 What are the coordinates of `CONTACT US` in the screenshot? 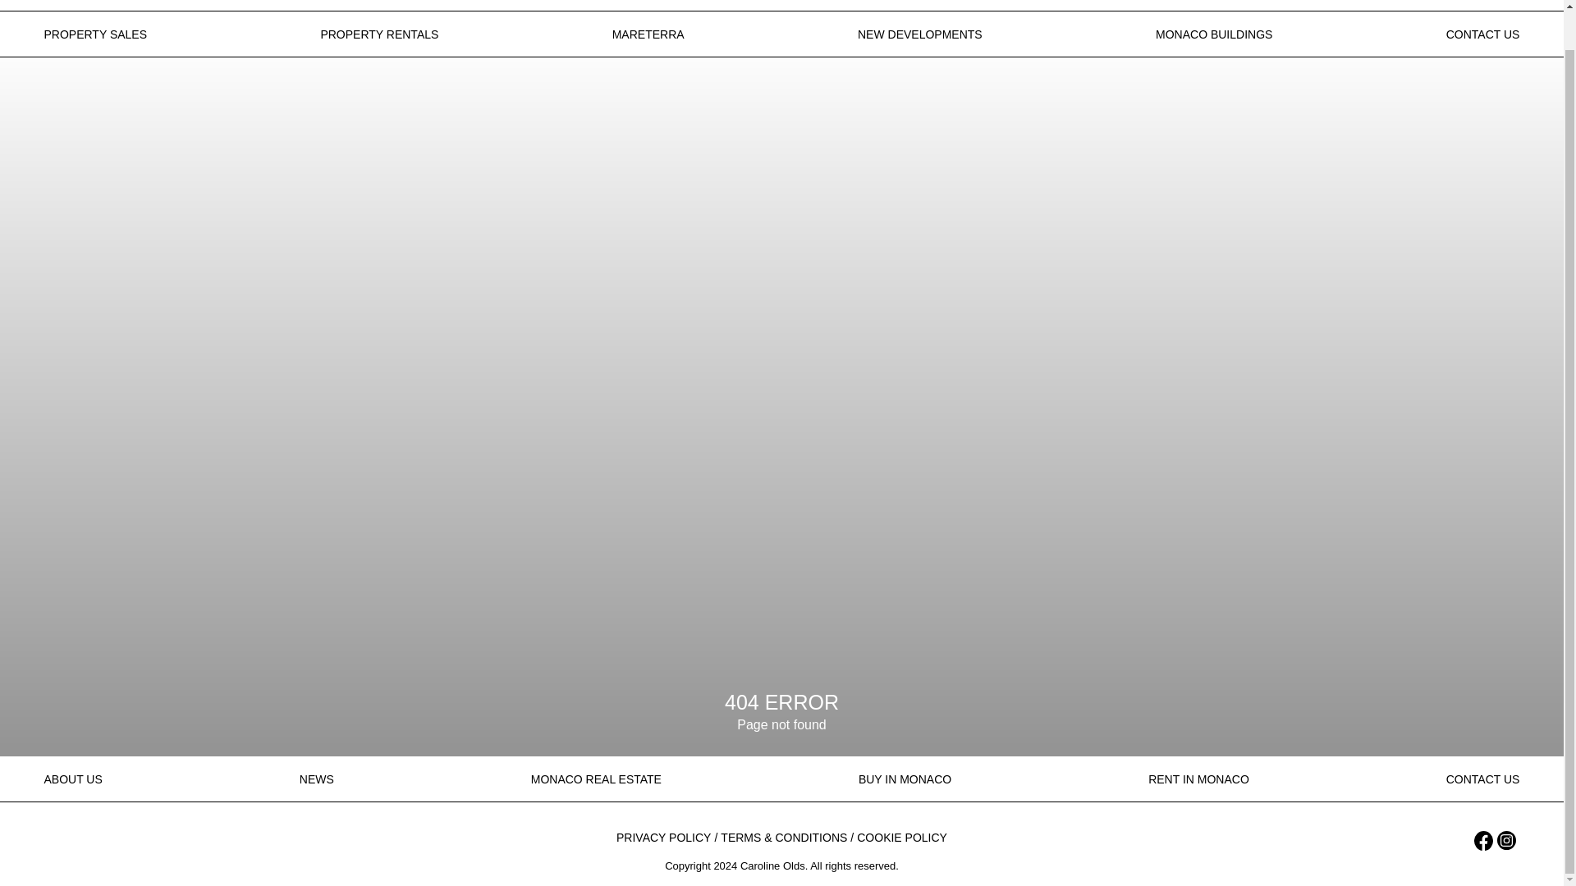 It's located at (1483, 34).